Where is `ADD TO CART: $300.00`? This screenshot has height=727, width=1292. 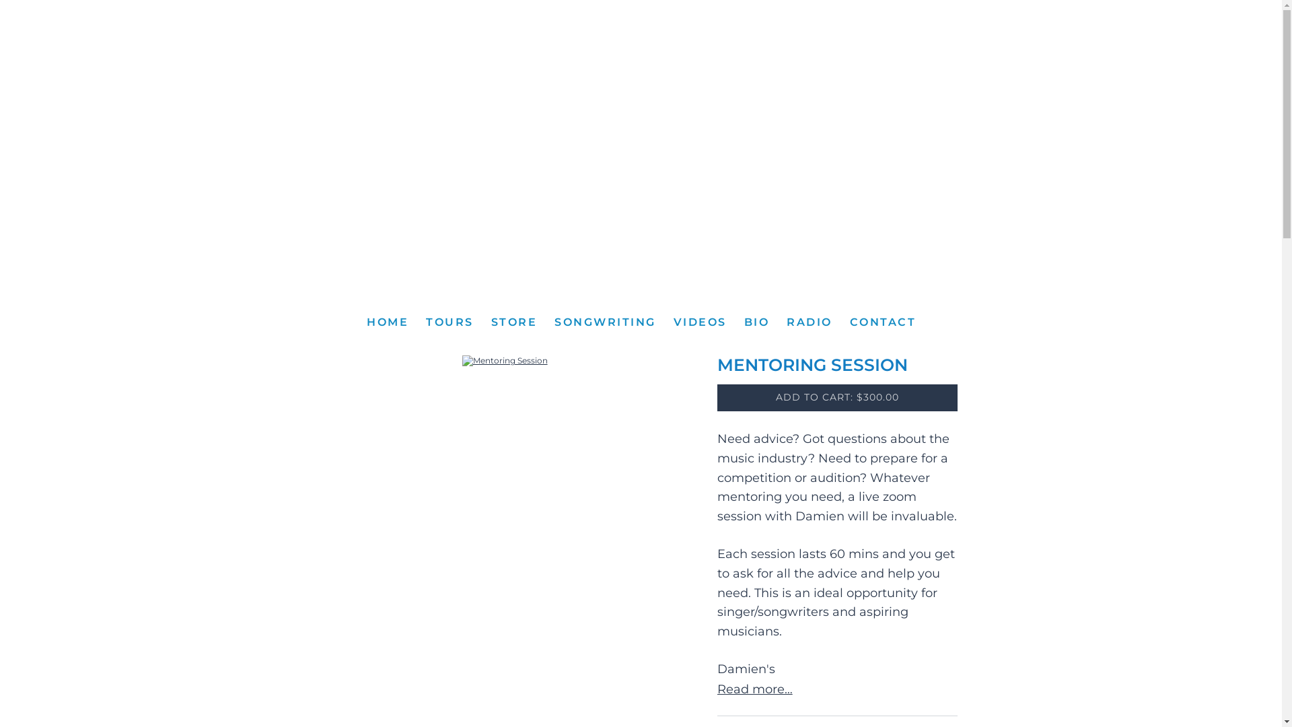
ADD TO CART: $300.00 is located at coordinates (837, 398).